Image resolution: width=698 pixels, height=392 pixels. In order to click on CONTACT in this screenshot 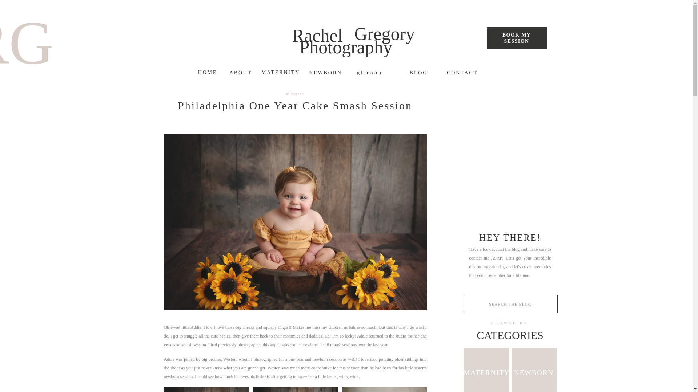, I will do `click(462, 73)`.